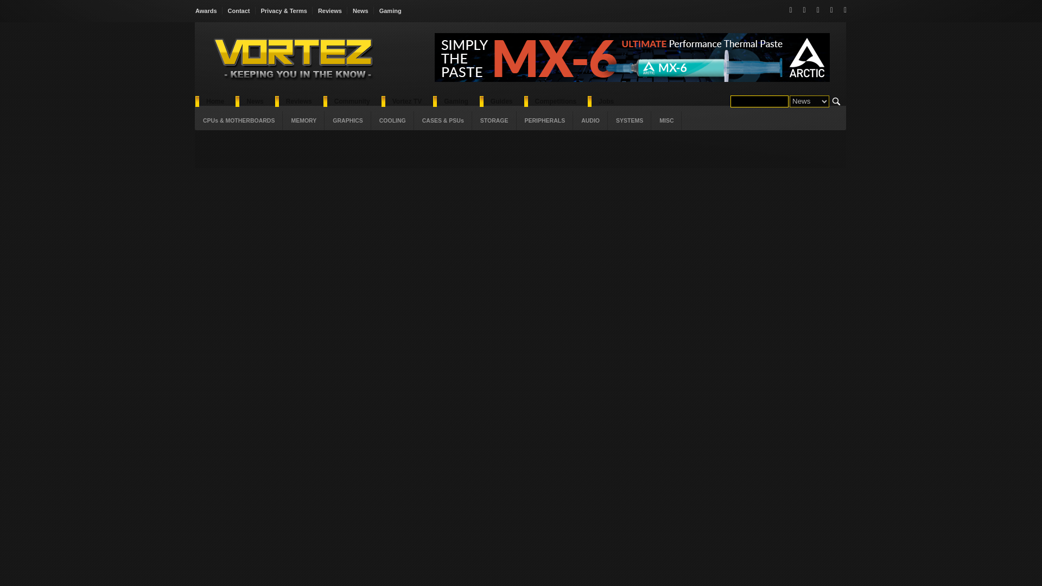  Describe the element at coordinates (406, 101) in the screenshot. I see `Vortez TV` at that location.